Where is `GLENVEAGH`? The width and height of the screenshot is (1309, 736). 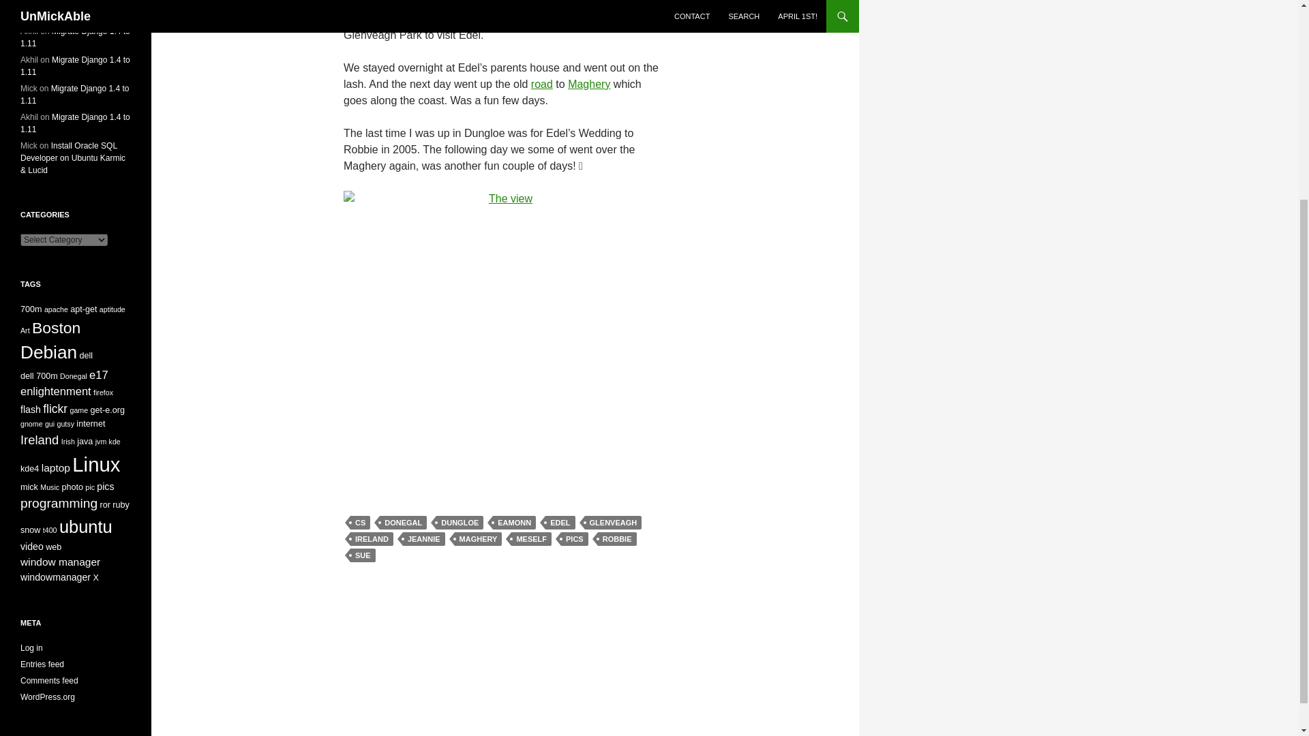
GLENVEAGH is located at coordinates (614, 522).